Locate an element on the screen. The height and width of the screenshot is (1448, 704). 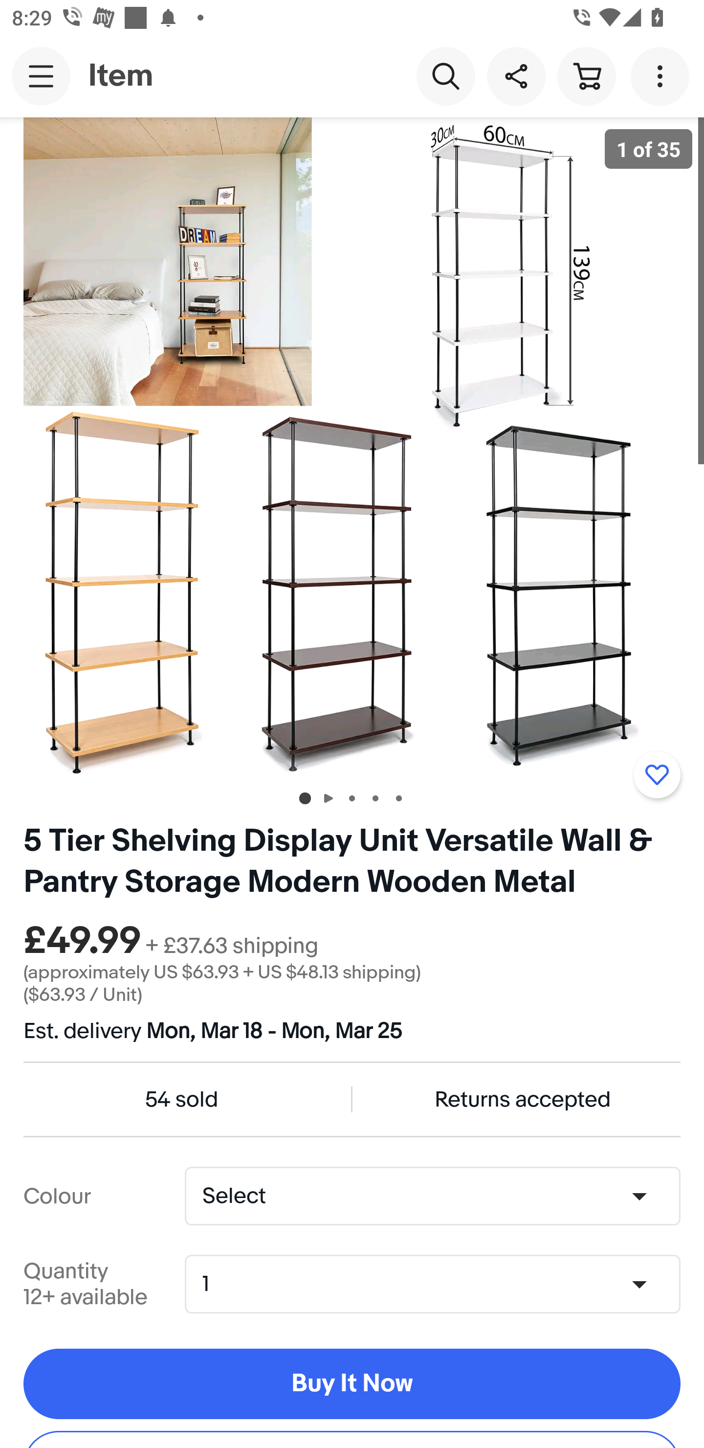
Share this item is located at coordinates (516, 75).